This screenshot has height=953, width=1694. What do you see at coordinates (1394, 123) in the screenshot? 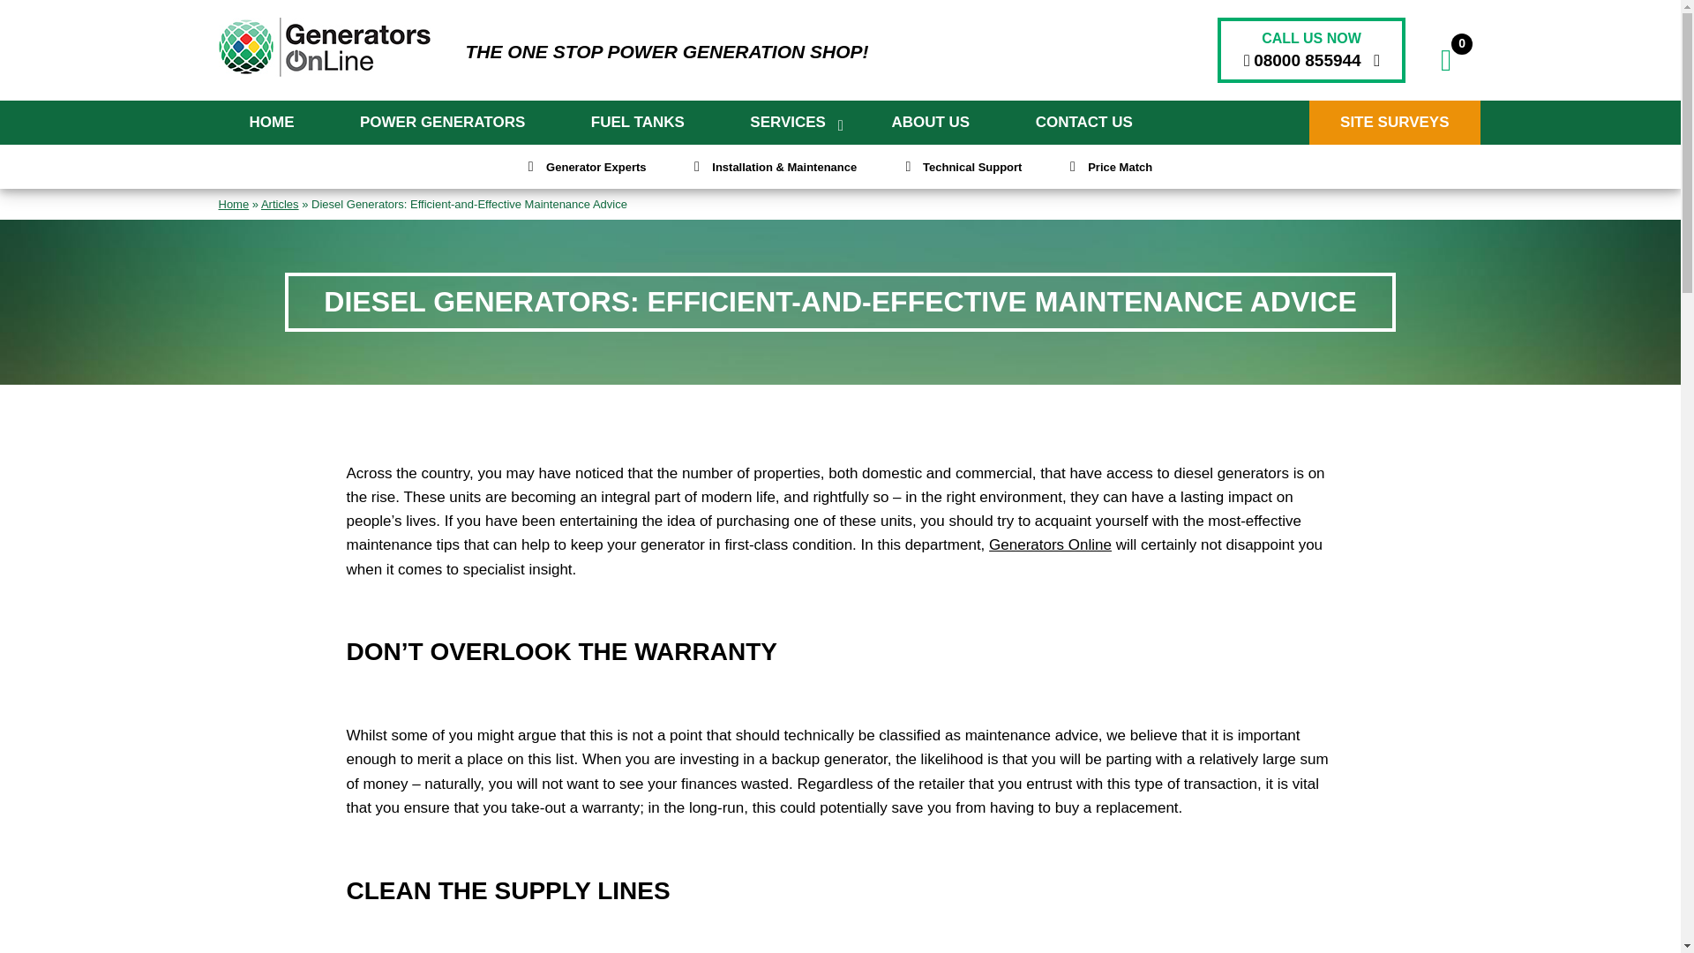
I see `SITE SURVEYS` at bounding box center [1394, 123].